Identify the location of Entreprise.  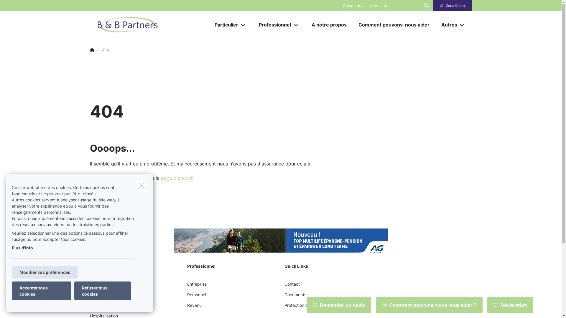
(197, 286).